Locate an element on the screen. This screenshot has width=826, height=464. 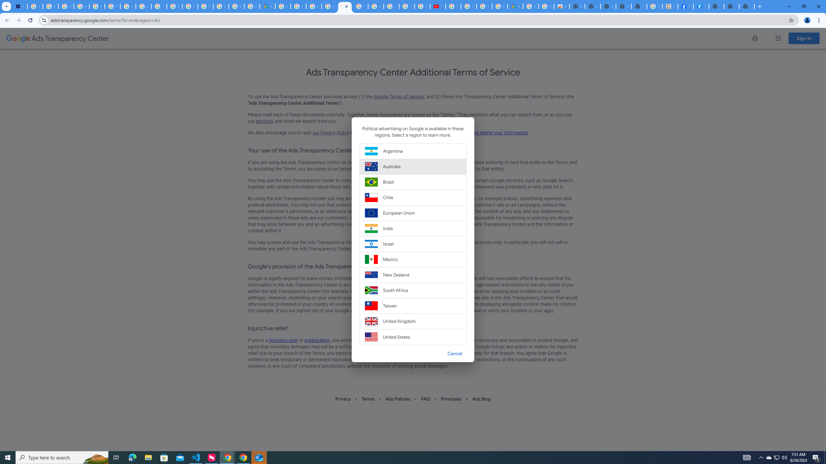
Sign in - Google Accounts is located at coordinates (298, 6).